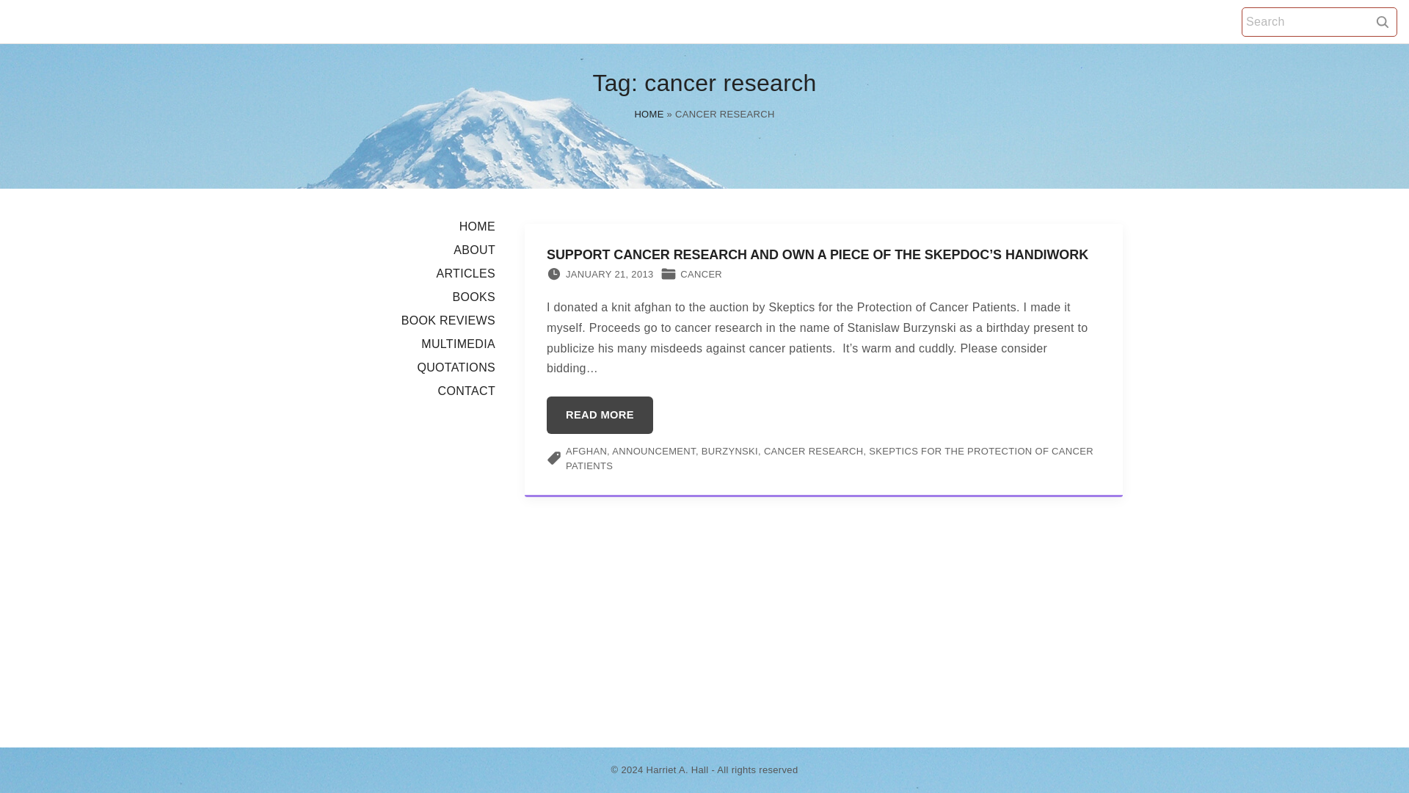  Describe the element at coordinates (456, 367) in the screenshot. I see `QUOTATIONS` at that location.